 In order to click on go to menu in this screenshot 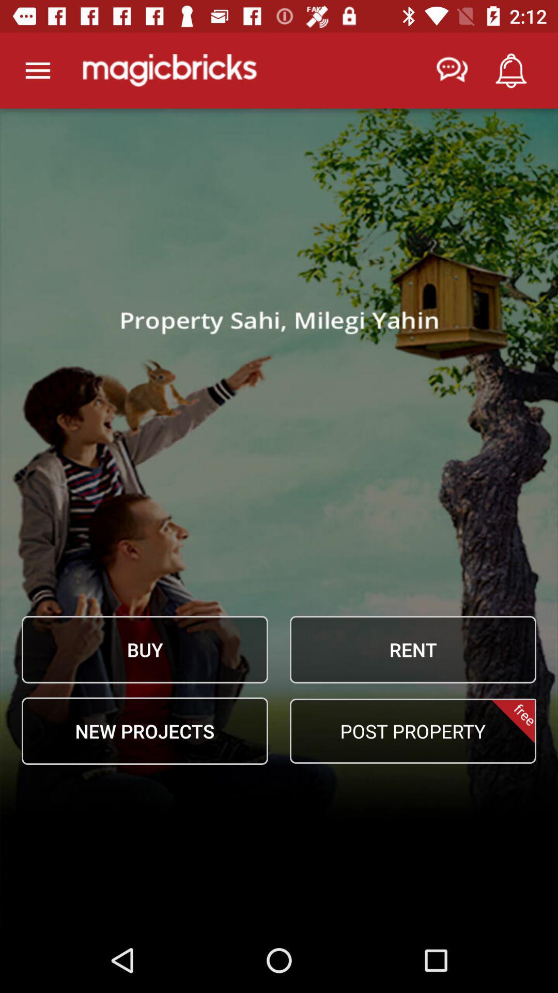, I will do `click(38, 70)`.